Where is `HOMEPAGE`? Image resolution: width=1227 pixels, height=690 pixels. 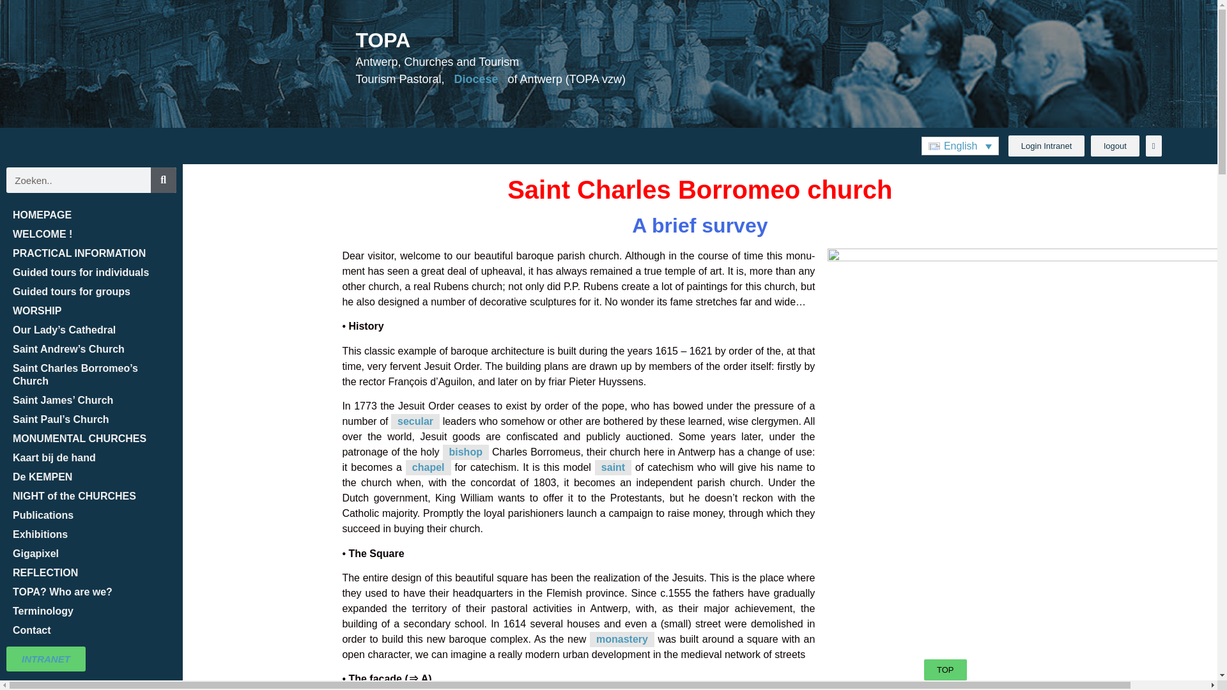 HOMEPAGE is located at coordinates (91, 215).